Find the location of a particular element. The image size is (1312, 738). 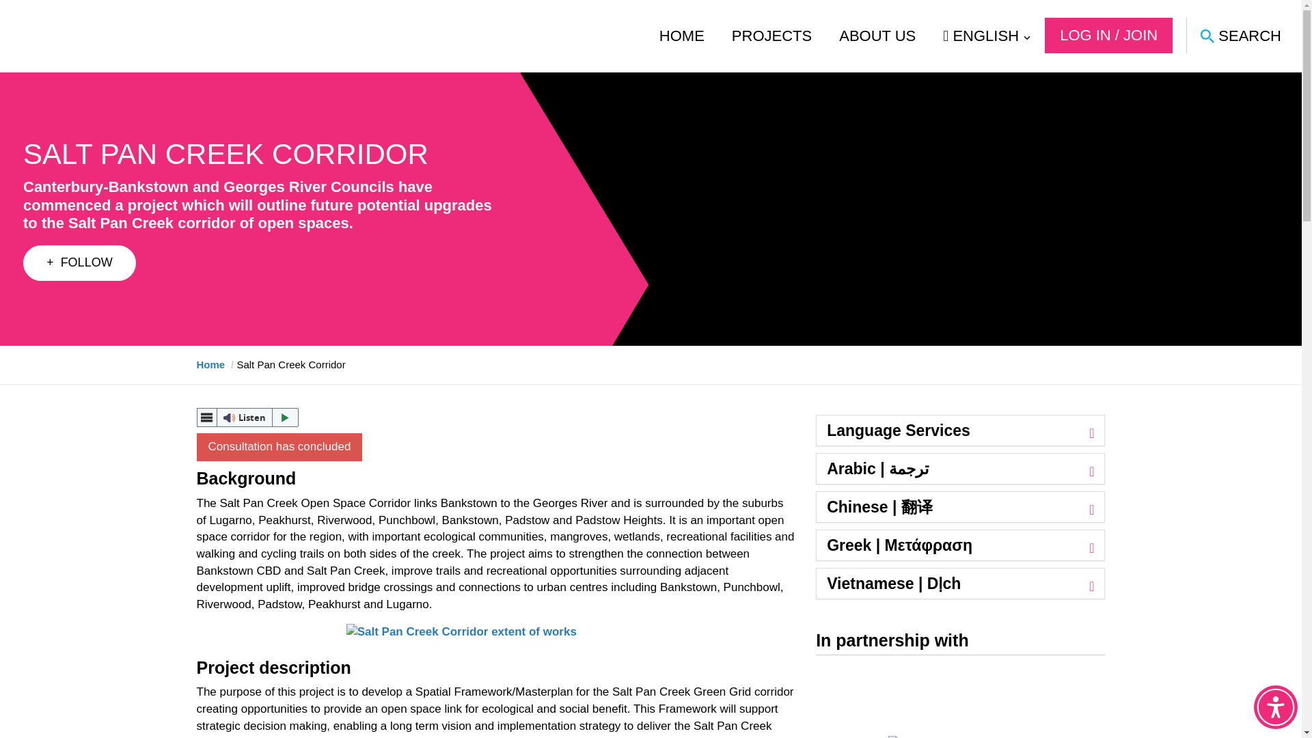

PROJECTS is located at coordinates (772, 36).